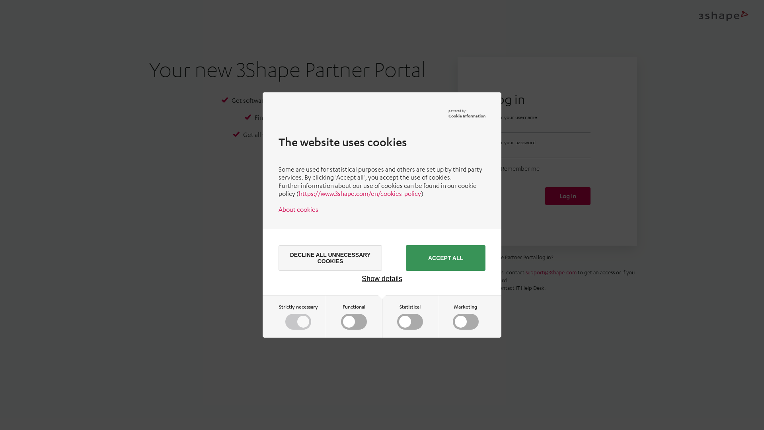 This screenshot has width=764, height=430. I want to click on on, so click(466, 322).